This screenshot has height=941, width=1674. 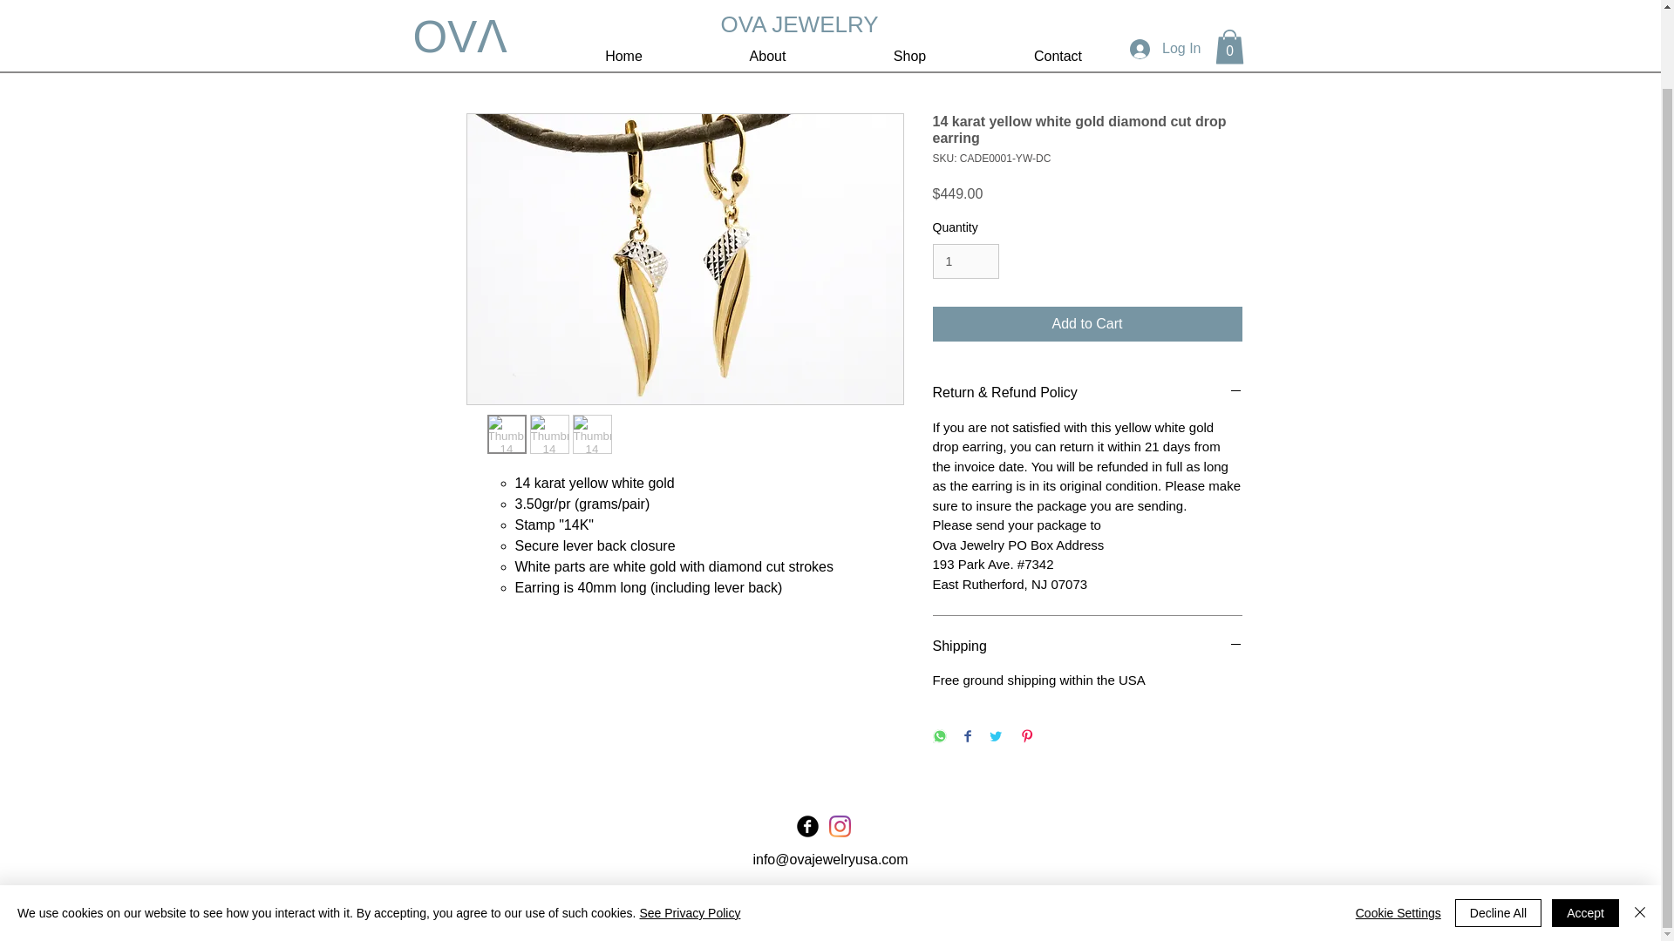 I want to click on Add to Cart, so click(x=1086, y=324).